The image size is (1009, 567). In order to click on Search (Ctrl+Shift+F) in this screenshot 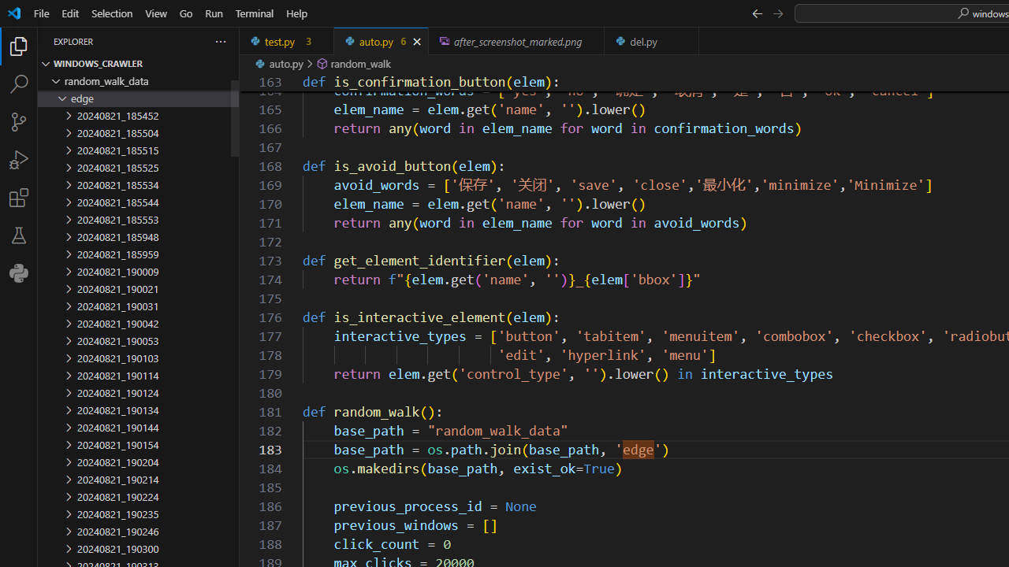, I will do `click(19, 83)`.